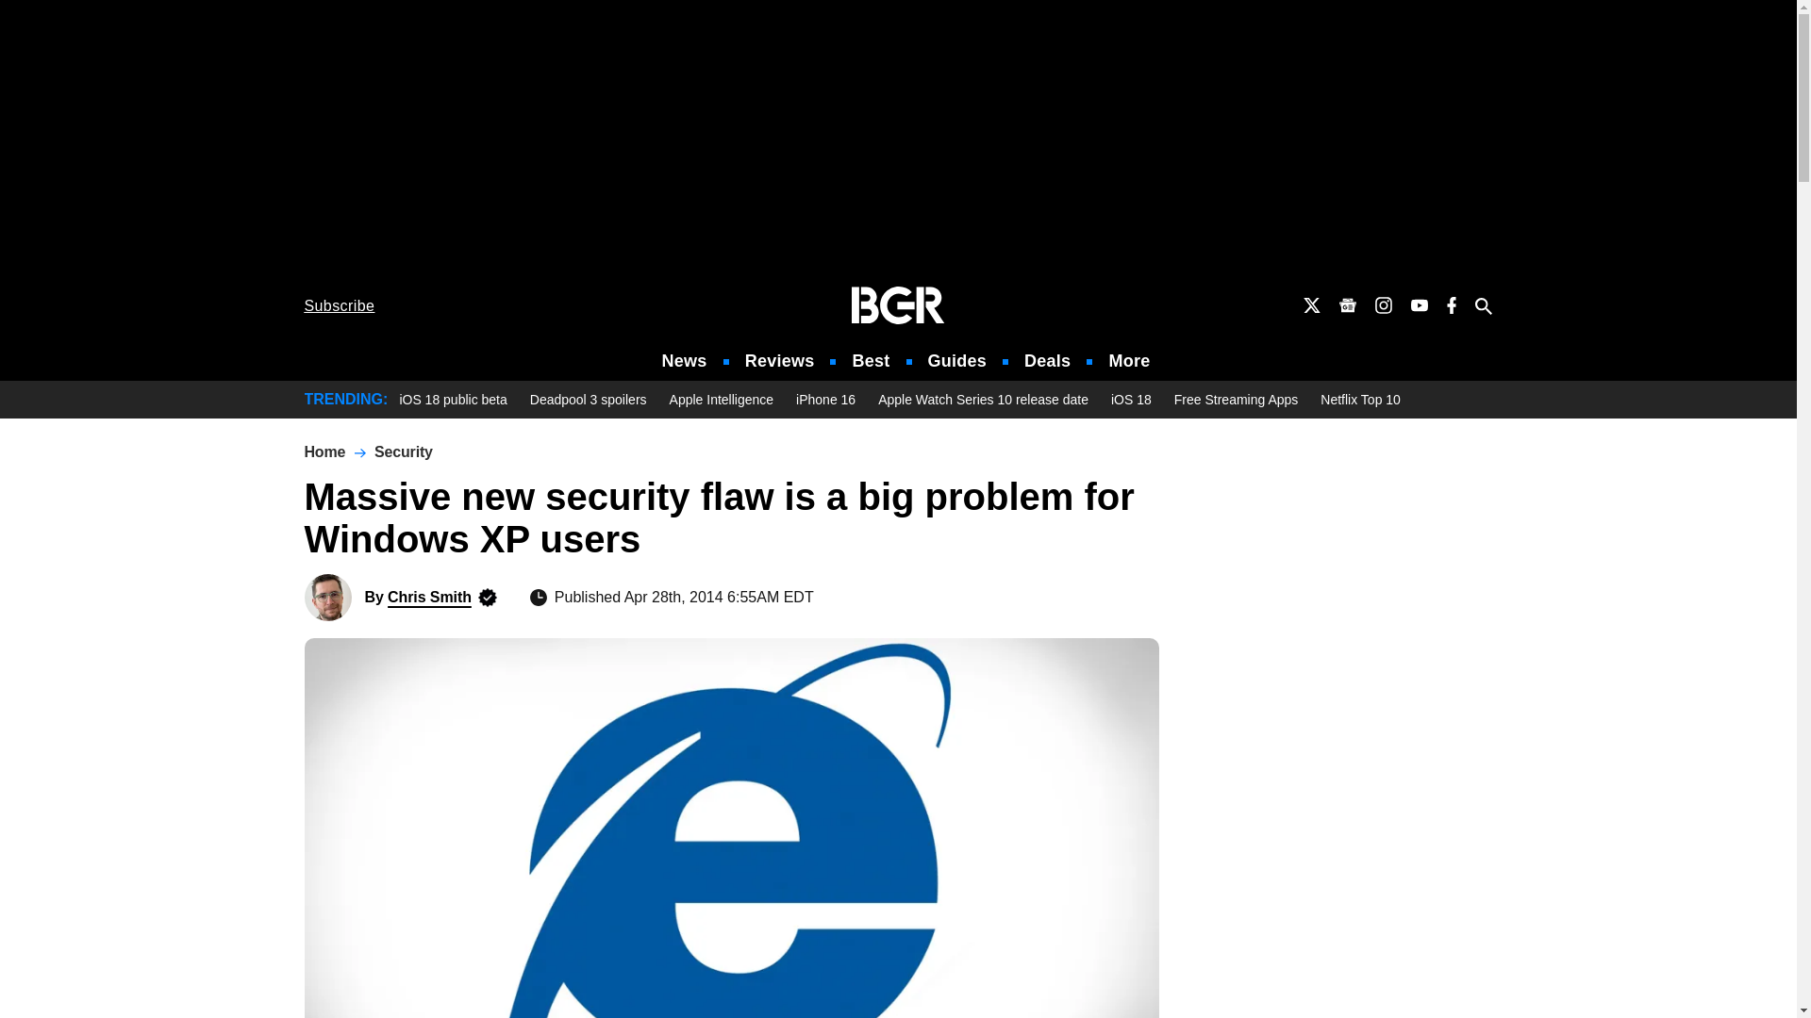 Image resolution: width=1811 pixels, height=1018 pixels. What do you see at coordinates (870, 361) in the screenshot?
I see `Best` at bounding box center [870, 361].